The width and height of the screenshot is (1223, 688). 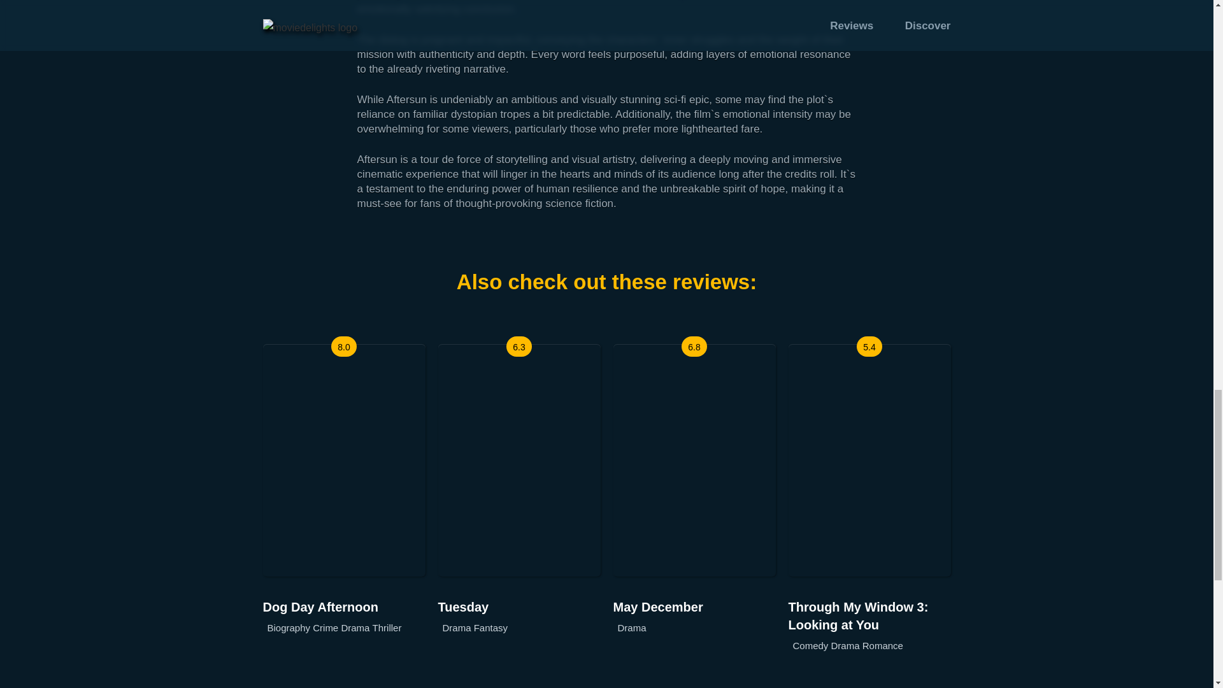 I want to click on May December, so click(x=694, y=606).